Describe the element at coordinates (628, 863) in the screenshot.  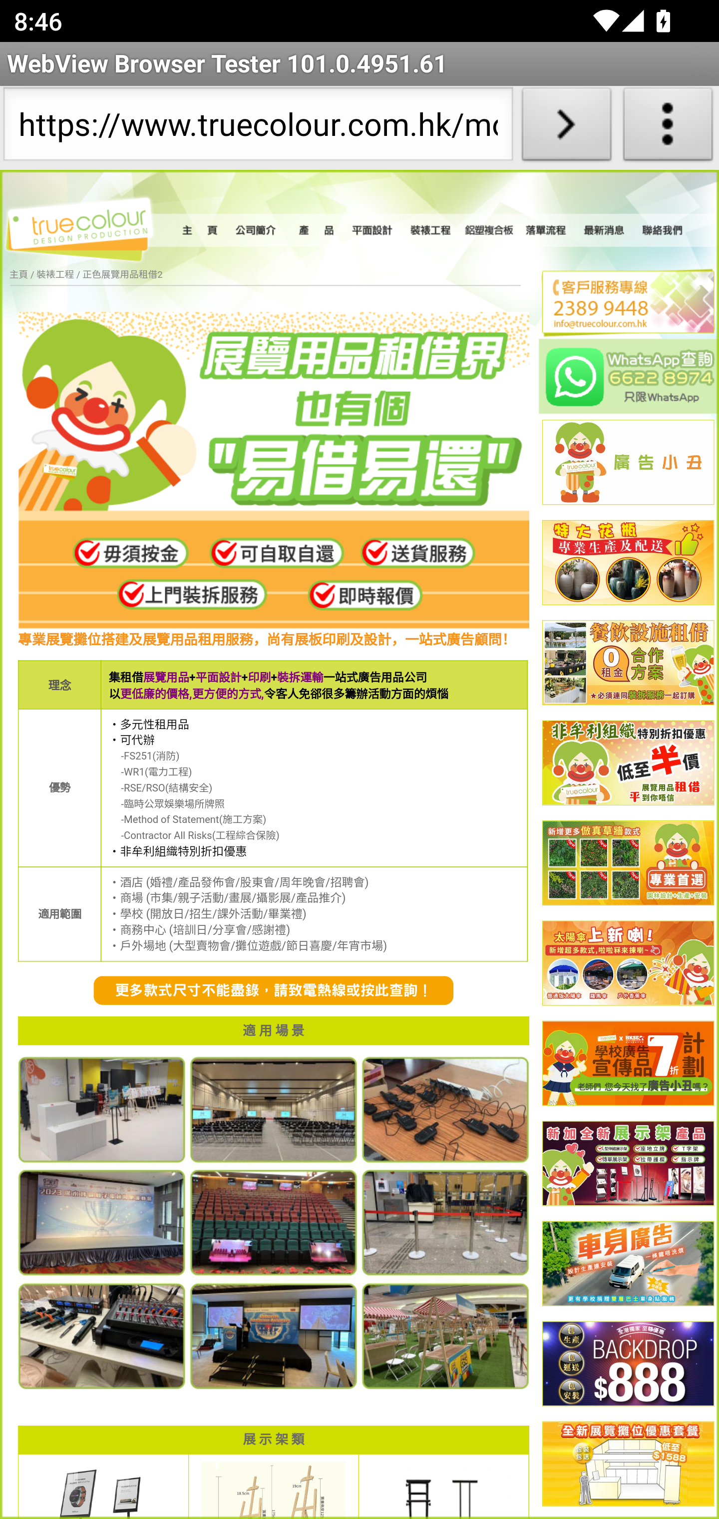
I see `banner-%E5%81%87%E8%8D%89%E6%96%B04` at that location.